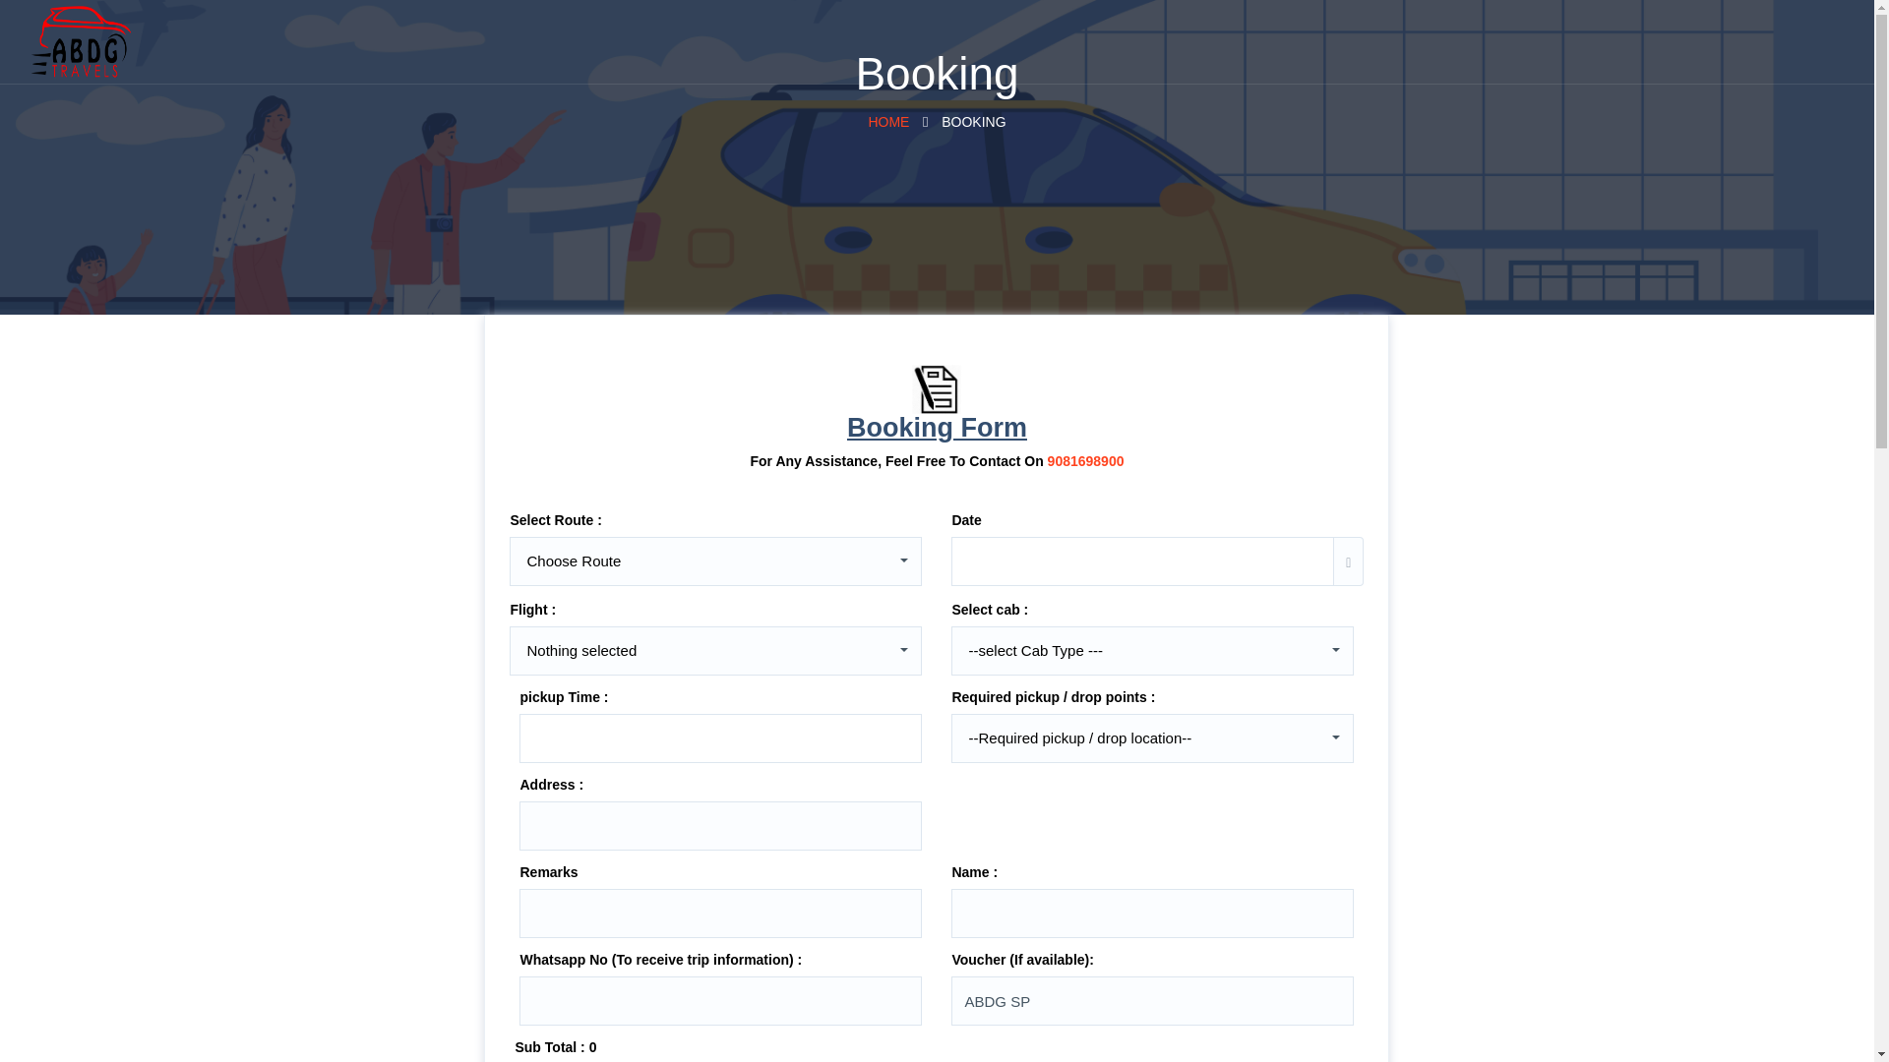 This screenshot has height=1062, width=1889. Describe the element at coordinates (1153, 1001) in the screenshot. I see `ABDG SP` at that location.